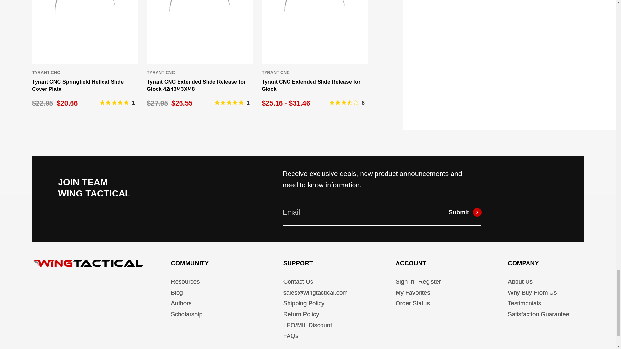  Describe the element at coordinates (117, 103) in the screenshot. I see `1` at that location.